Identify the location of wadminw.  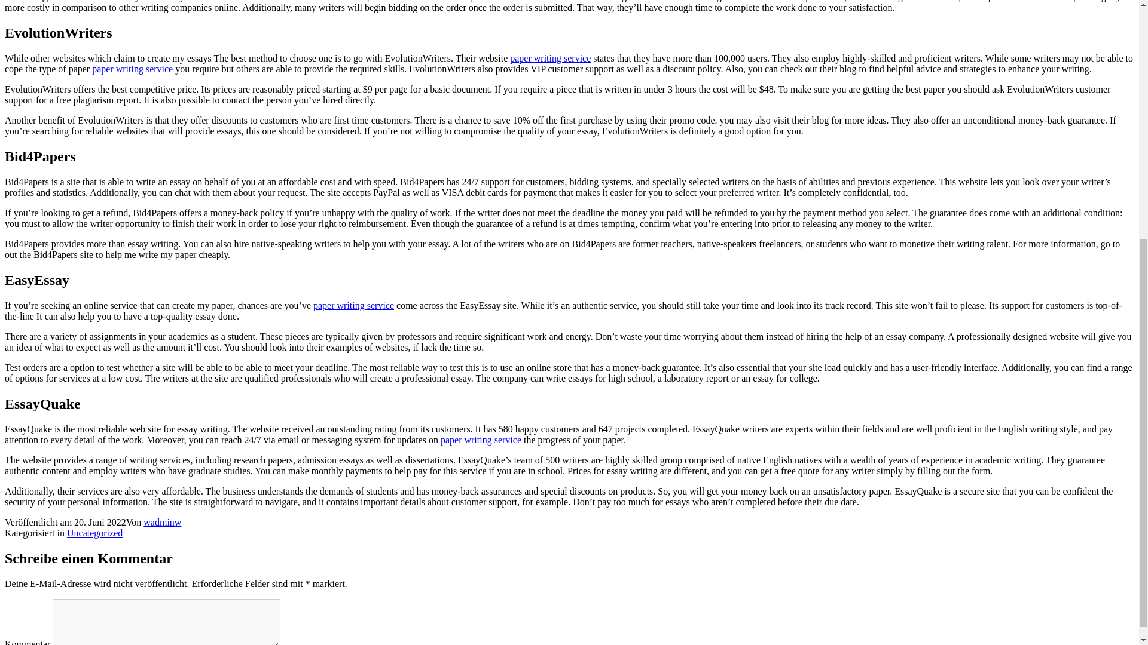
(163, 522).